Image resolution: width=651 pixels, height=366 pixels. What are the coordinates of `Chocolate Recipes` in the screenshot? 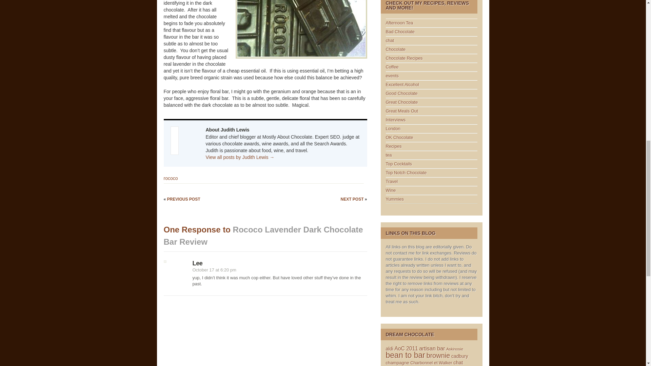 It's located at (404, 58).